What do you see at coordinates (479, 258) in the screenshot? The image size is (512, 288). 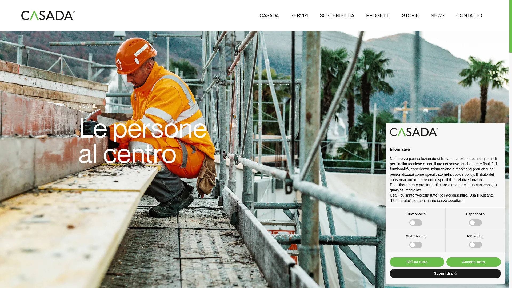 I see `Linkedin` at bounding box center [479, 258].